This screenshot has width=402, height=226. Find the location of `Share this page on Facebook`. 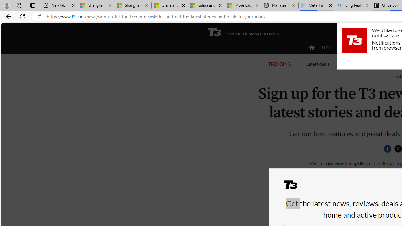

Share this page on Facebook is located at coordinates (387, 149).